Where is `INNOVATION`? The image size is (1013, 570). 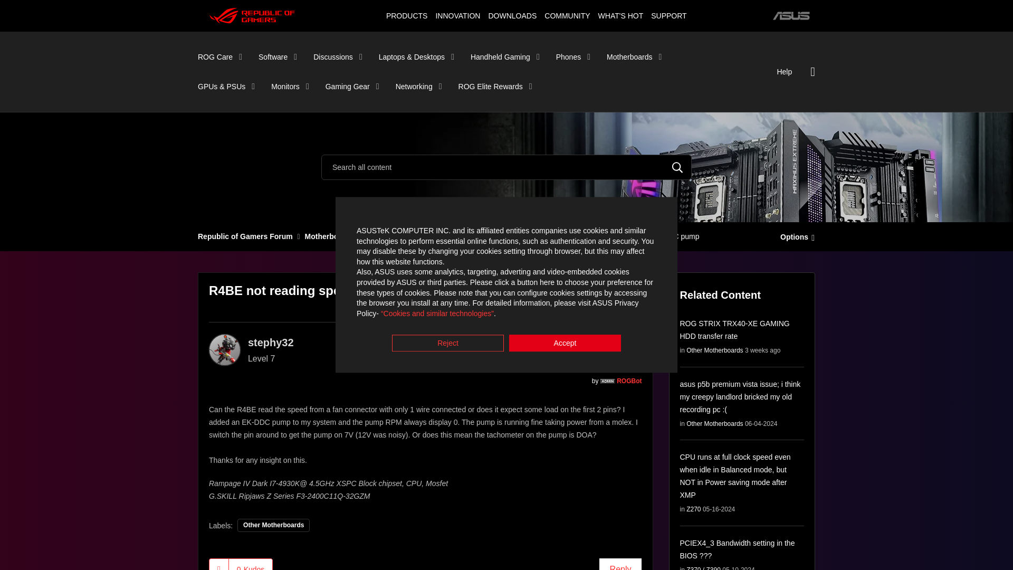 INNOVATION is located at coordinates (457, 15).